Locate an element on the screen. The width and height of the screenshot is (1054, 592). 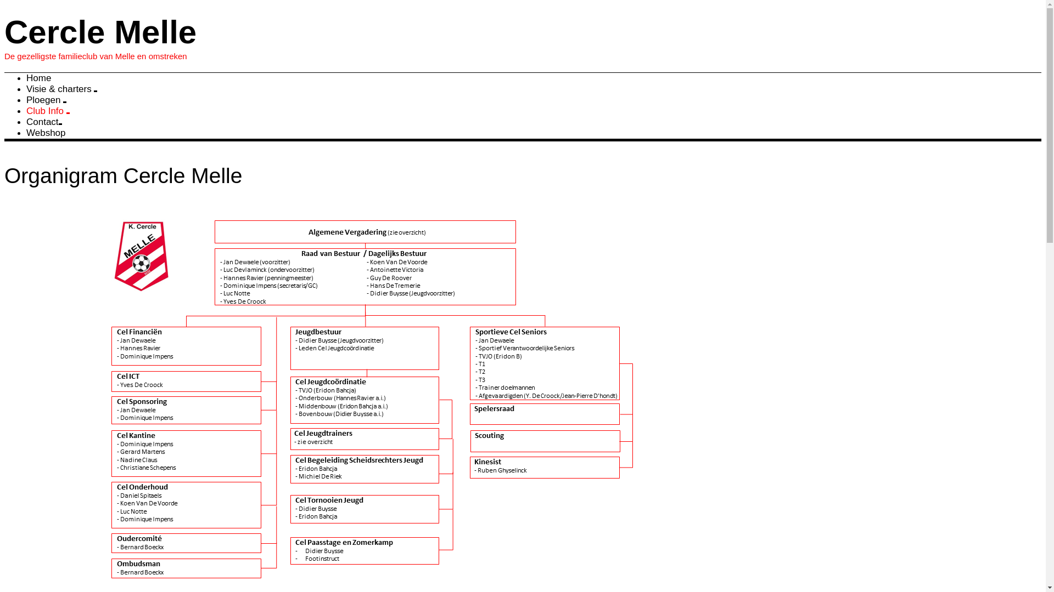
Visie & charters is located at coordinates (61, 89).